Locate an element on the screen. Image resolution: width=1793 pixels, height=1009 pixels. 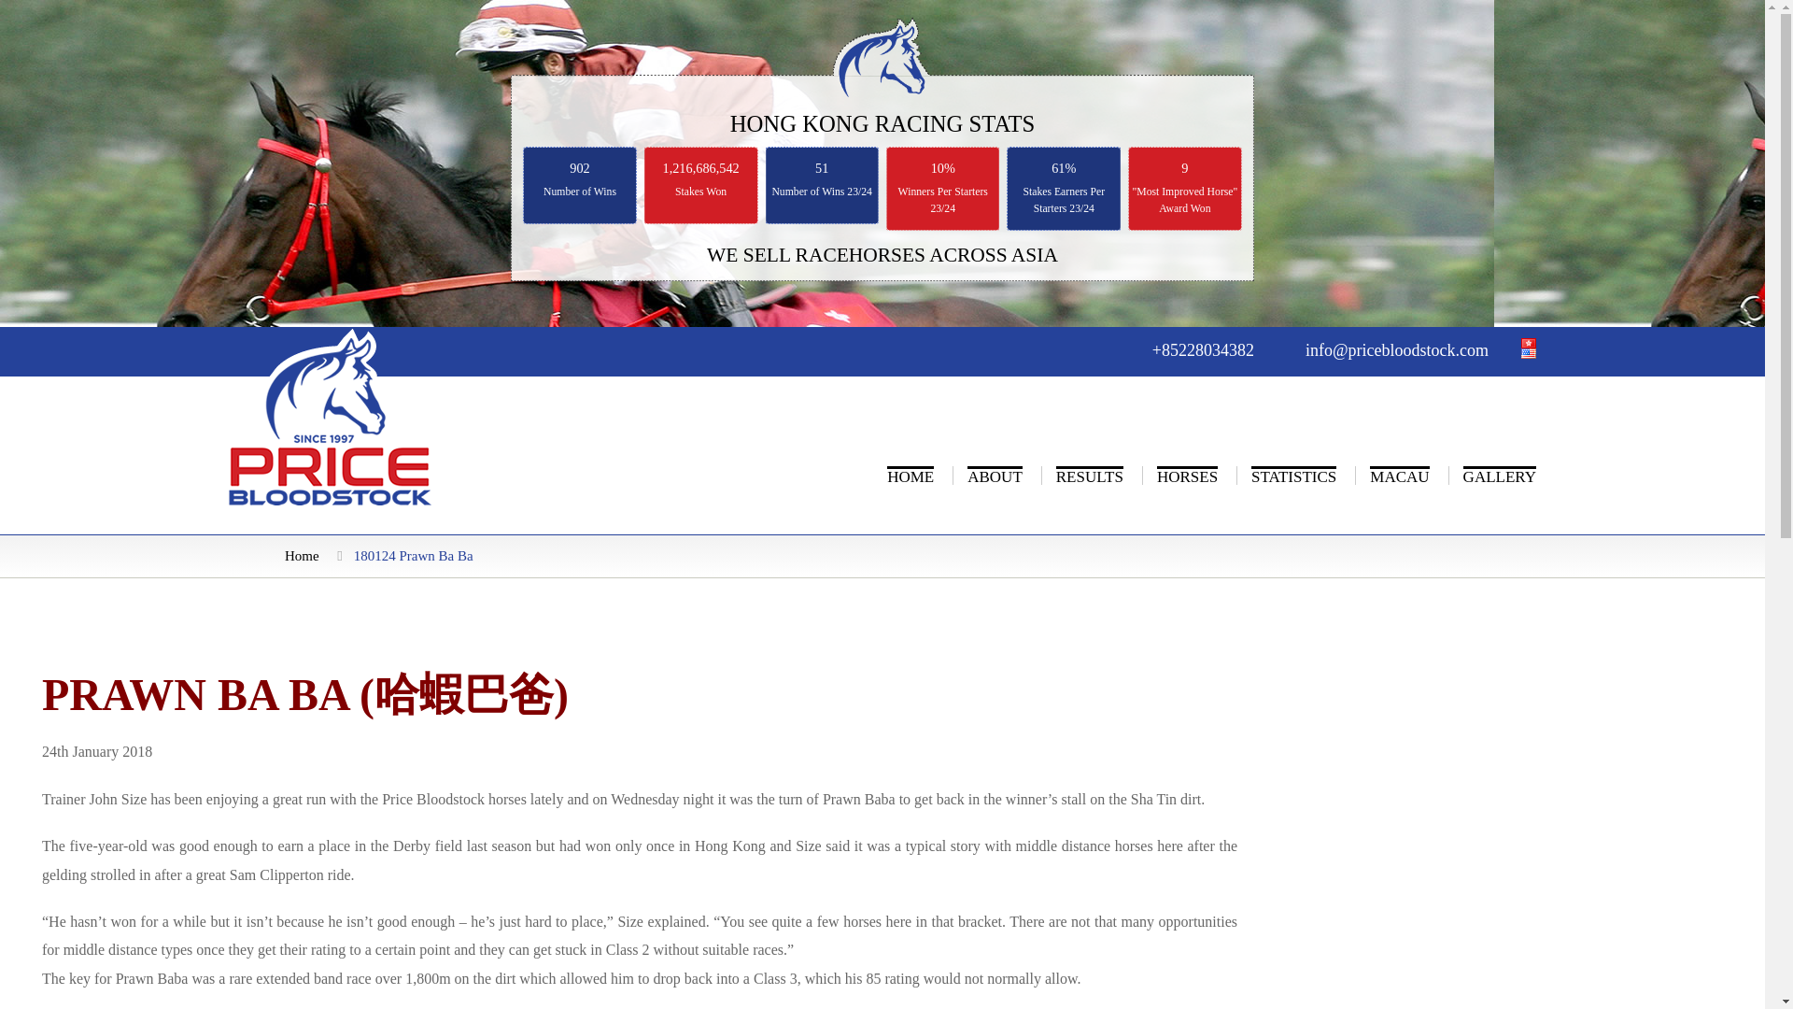
RESULTS is located at coordinates (1089, 475).